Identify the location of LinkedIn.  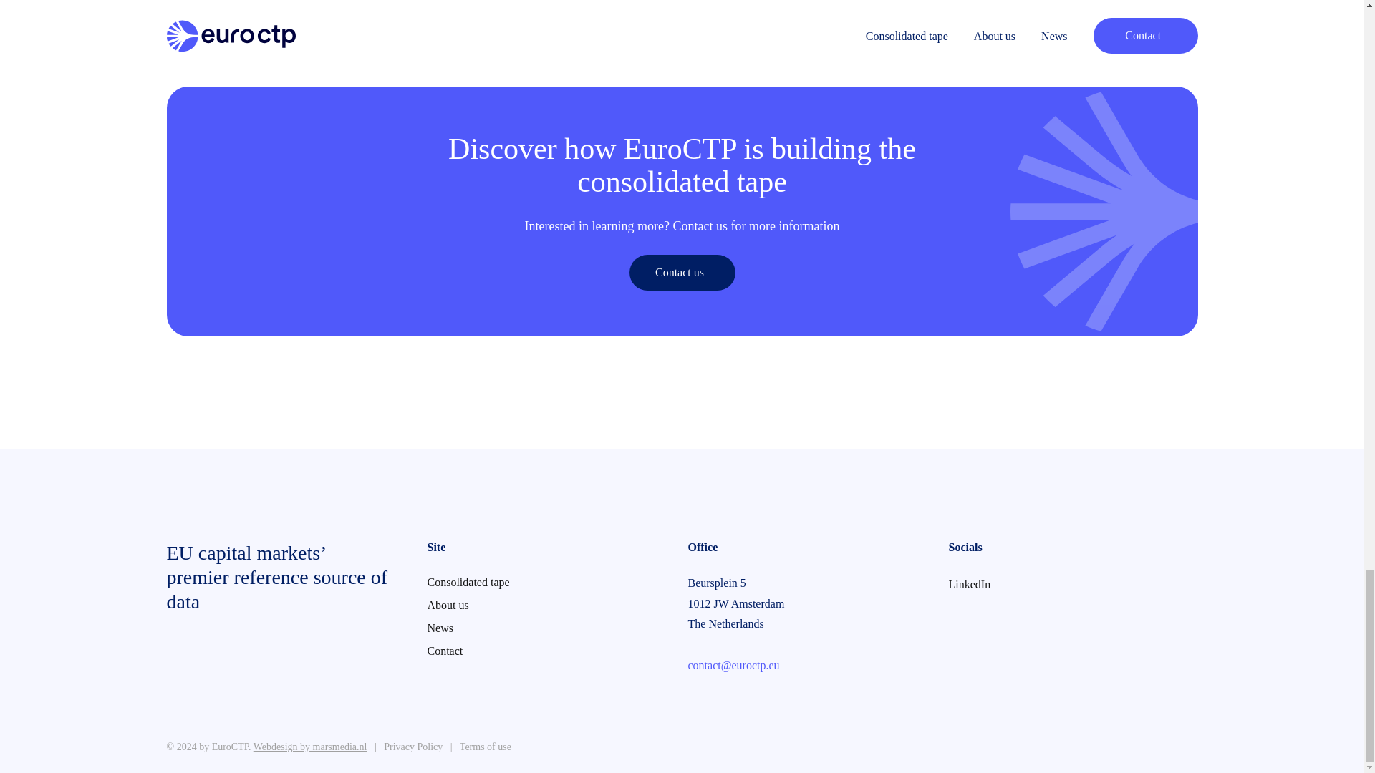
(999, 584).